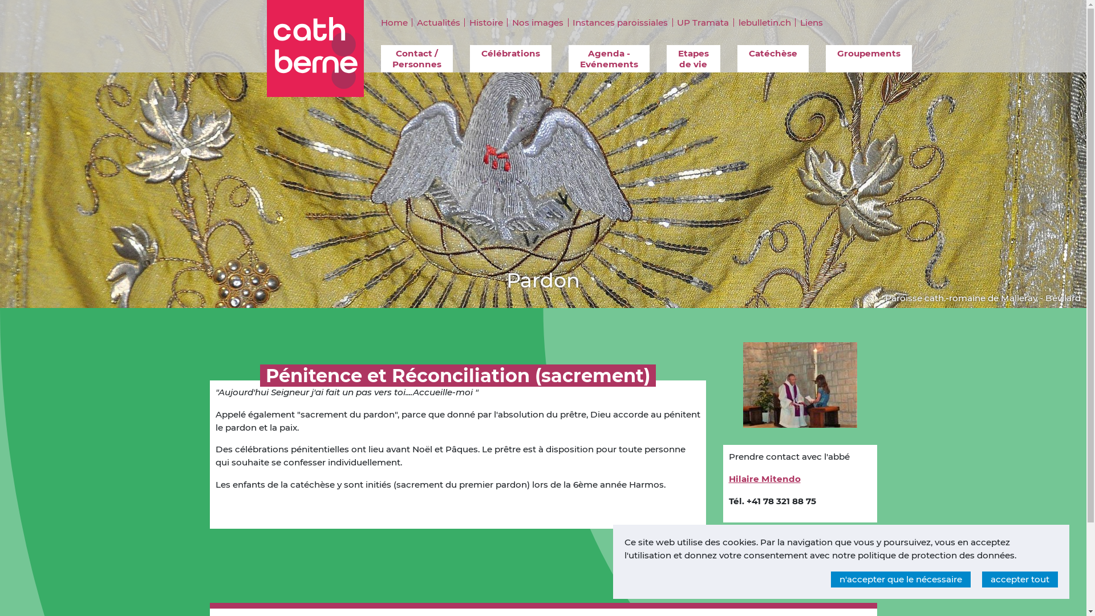 The width and height of the screenshot is (1095, 616). What do you see at coordinates (703, 23) in the screenshot?
I see `UP Tramata` at bounding box center [703, 23].